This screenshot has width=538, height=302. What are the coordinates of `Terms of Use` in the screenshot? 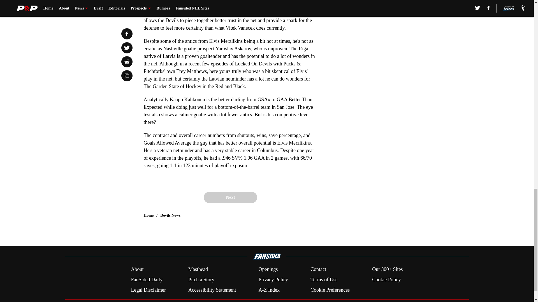 It's located at (324, 280).